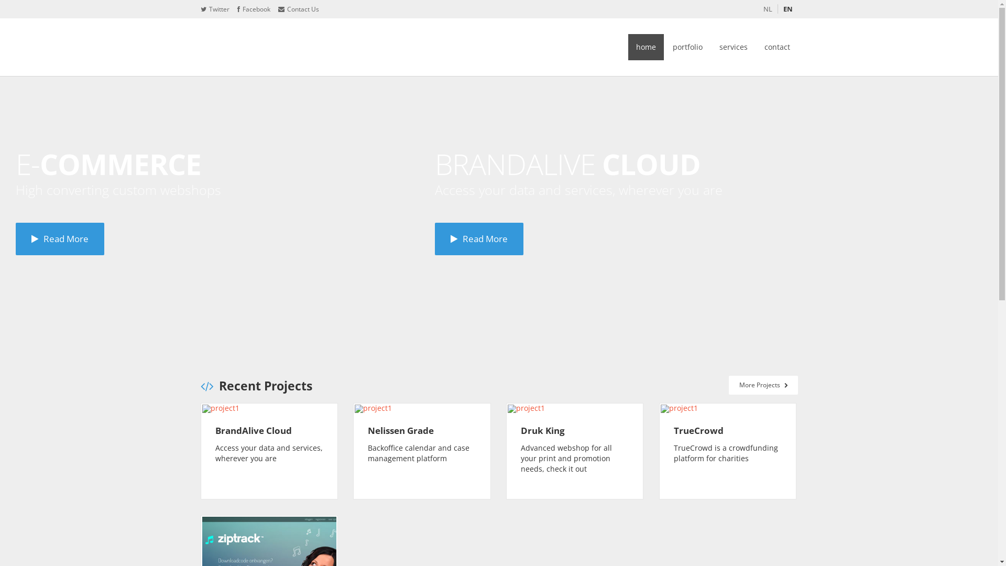 The height and width of the screenshot is (566, 1006). Describe the element at coordinates (763, 385) in the screenshot. I see `More Projects` at that location.